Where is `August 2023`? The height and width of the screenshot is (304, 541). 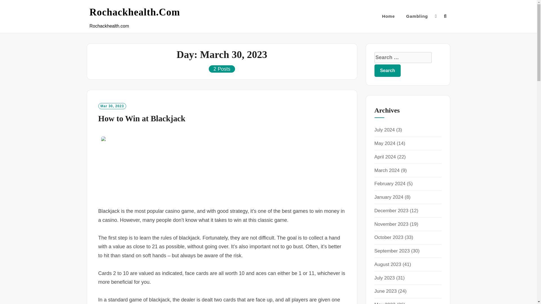
August 2023 is located at coordinates (387, 264).